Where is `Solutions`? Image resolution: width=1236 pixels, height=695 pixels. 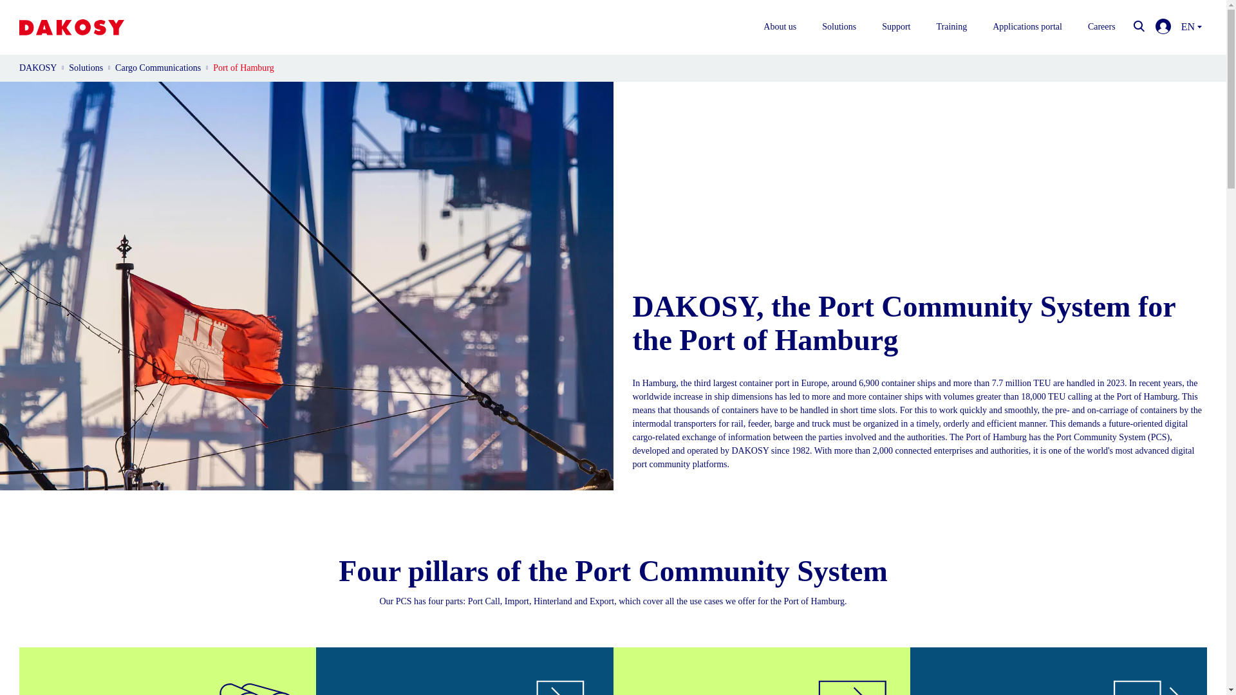 Solutions is located at coordinates (86, 68).